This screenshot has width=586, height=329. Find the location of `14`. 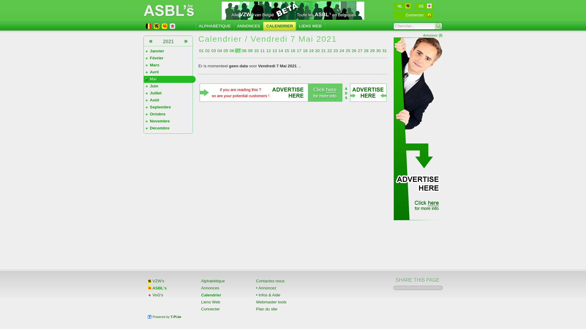

14 is located at coordinates (281, 51).